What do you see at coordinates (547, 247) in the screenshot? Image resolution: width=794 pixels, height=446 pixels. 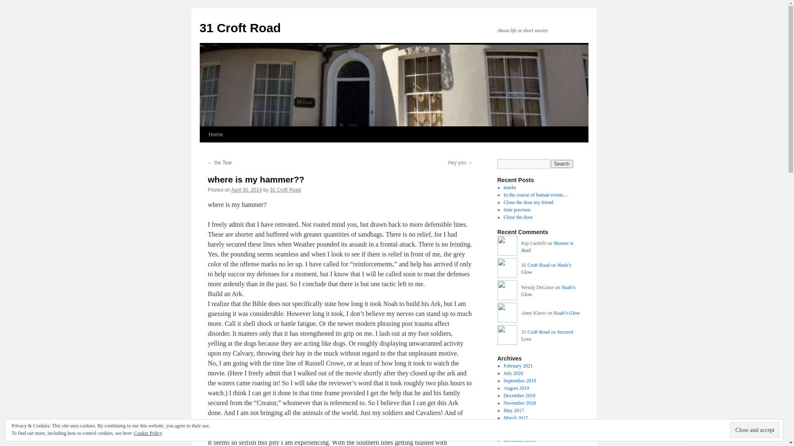 I see `Shooter is dead` at bounding box center [547, 247].